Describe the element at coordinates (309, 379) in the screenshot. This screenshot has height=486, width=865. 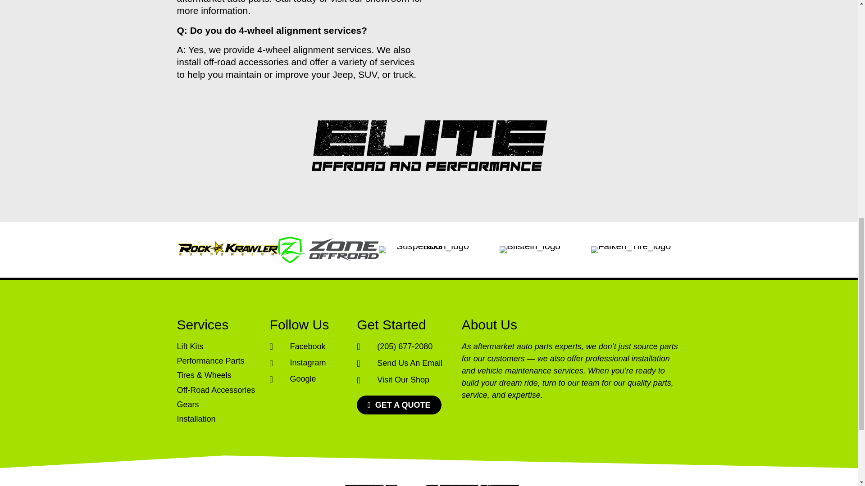
I see `Google` at that location.